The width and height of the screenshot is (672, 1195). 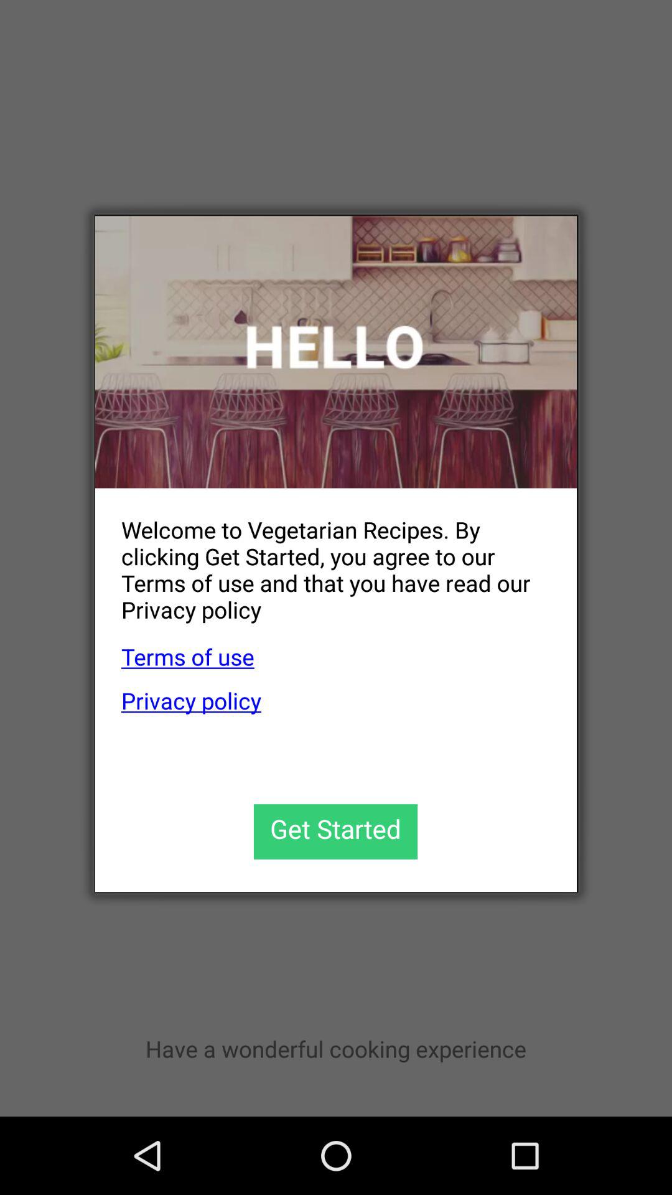 I want to click on launch the app below privacy policy app, so click(x=336, y=832).